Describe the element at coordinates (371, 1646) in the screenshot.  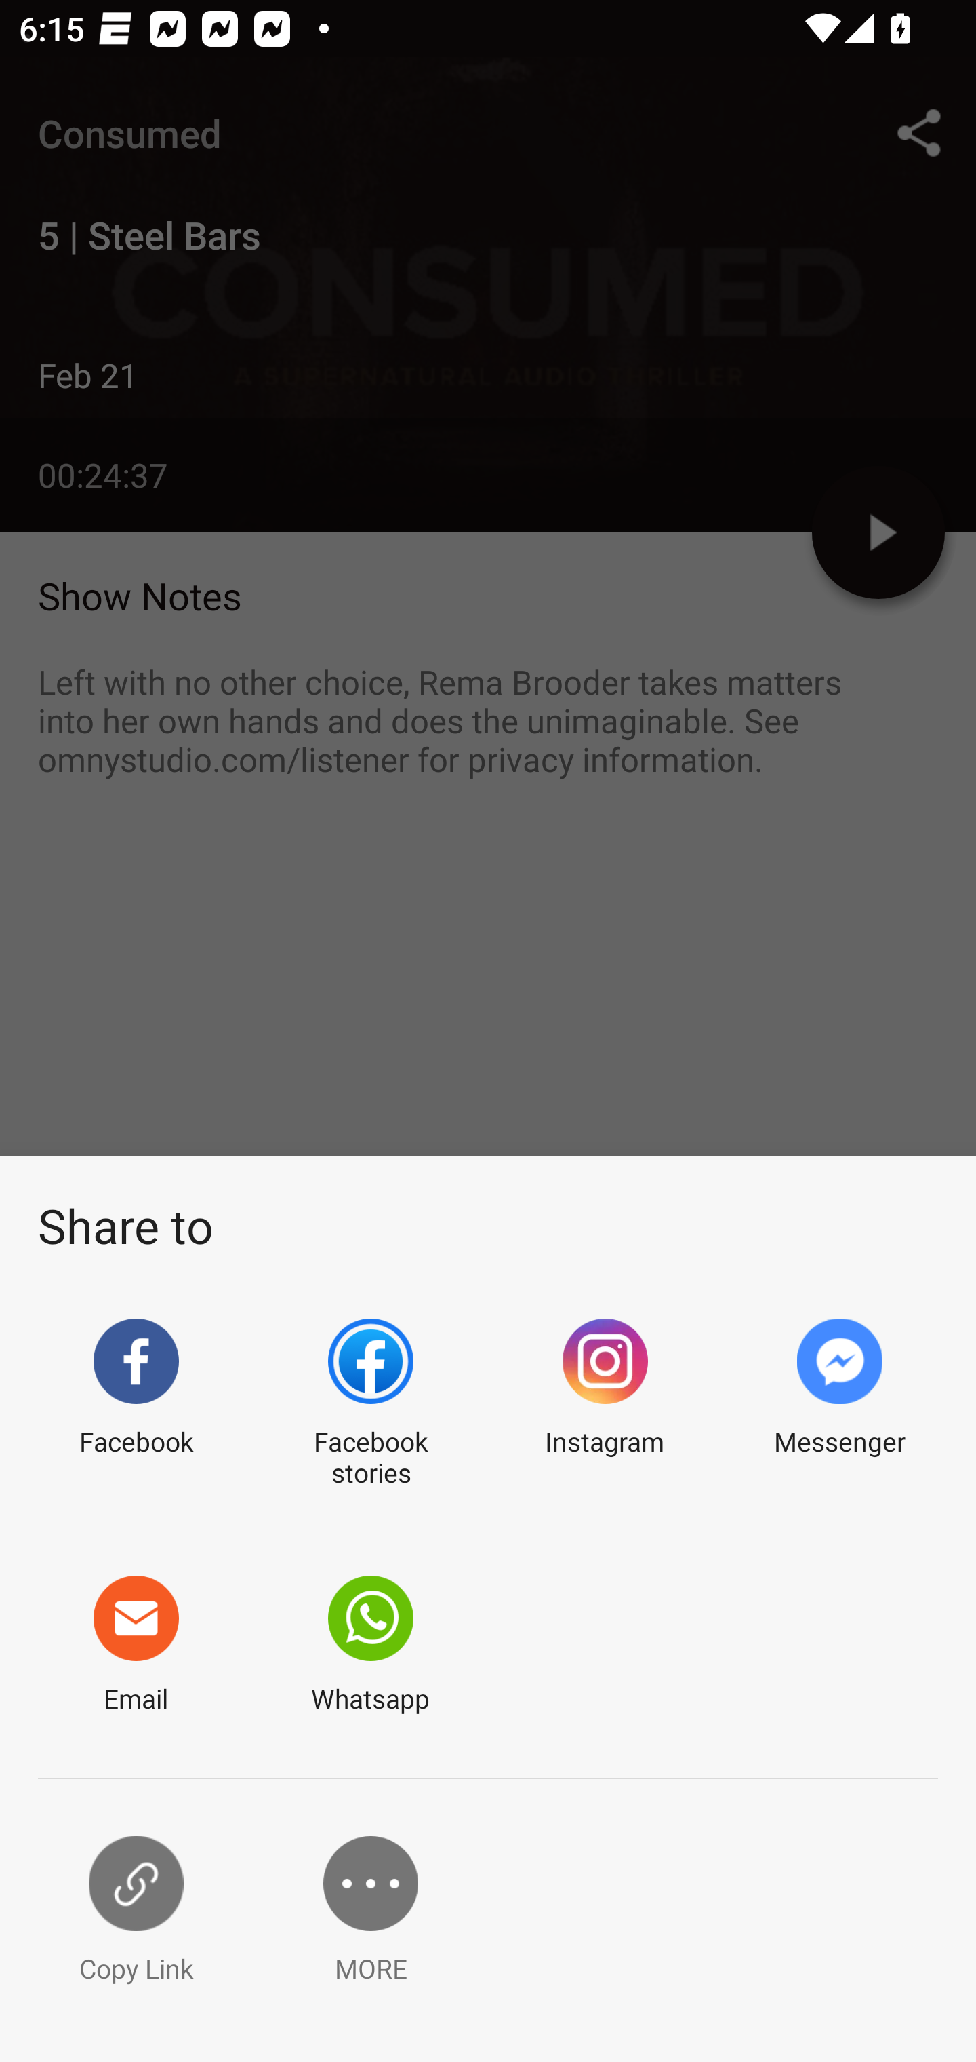
I see `Whatsapp` at that location.